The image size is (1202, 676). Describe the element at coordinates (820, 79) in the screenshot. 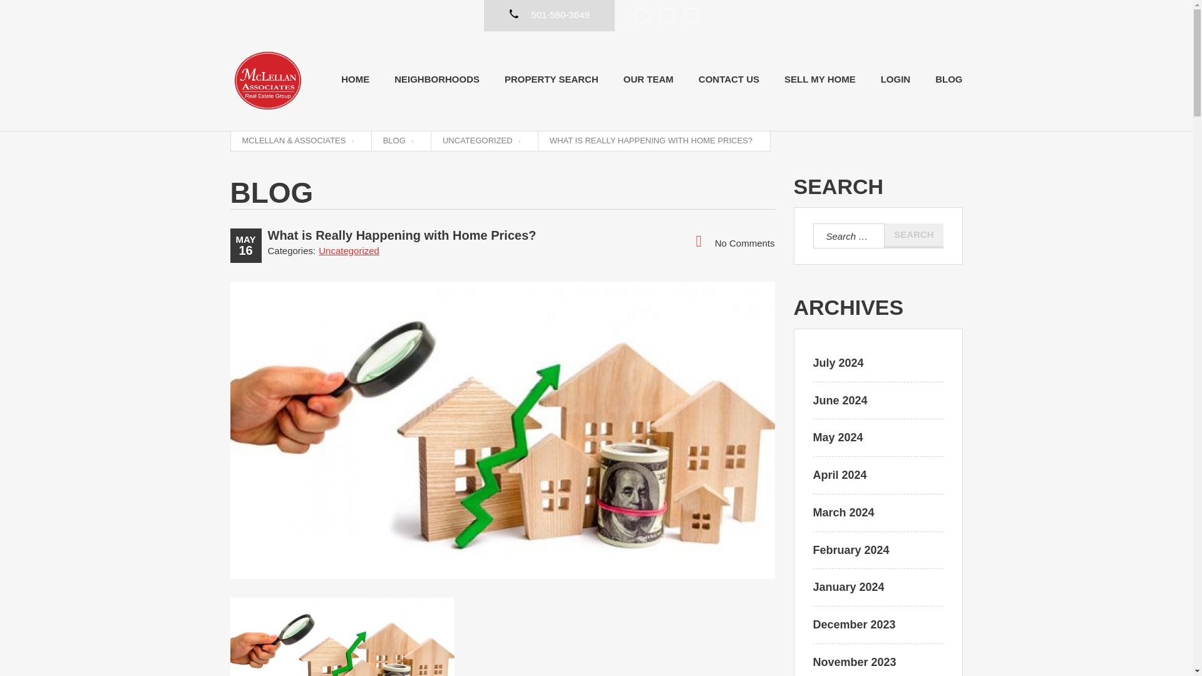

I see `SELL MY HOME` at that location.